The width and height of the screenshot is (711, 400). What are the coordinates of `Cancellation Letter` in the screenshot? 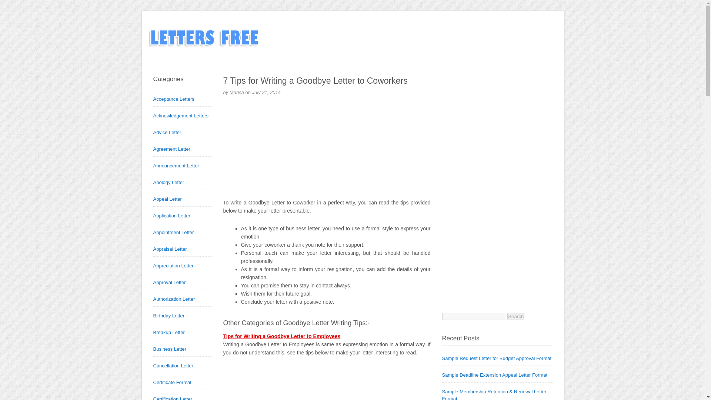 It's located at (173, 365).